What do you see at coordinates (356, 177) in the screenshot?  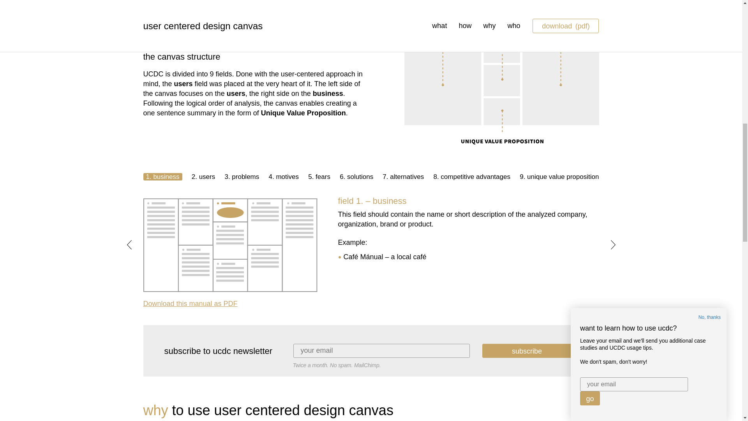 I see `6. solutions` at bounding box center [356, 177].